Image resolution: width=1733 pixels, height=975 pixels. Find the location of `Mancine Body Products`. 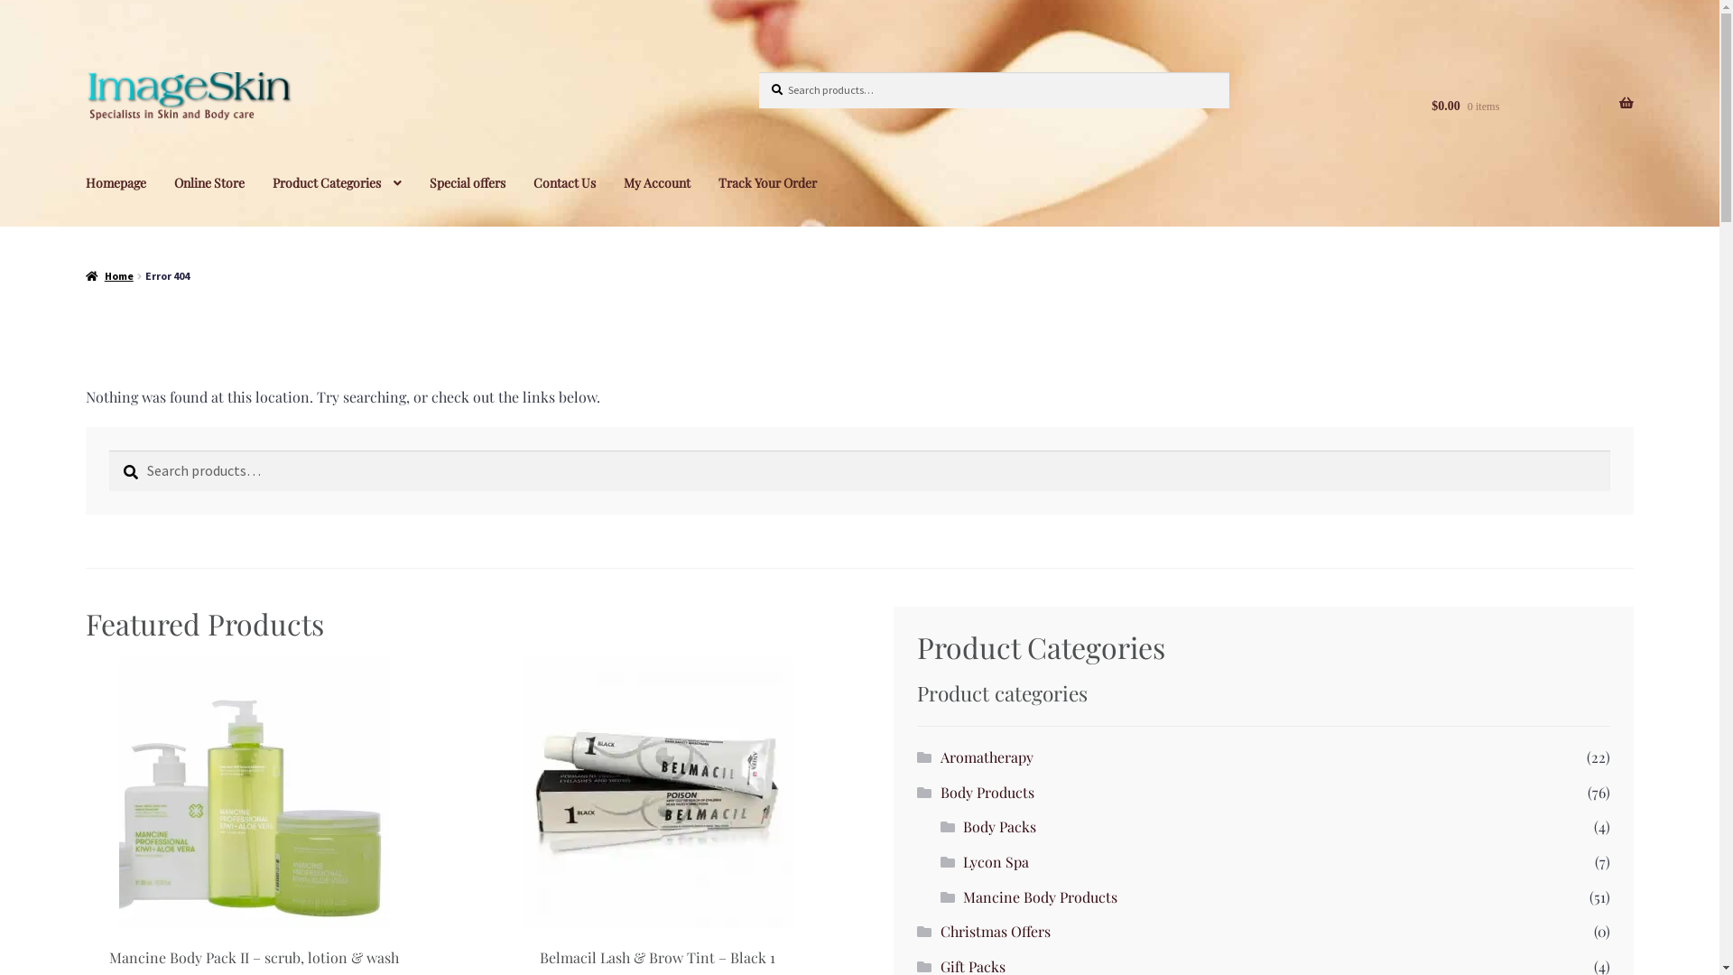

Mancine Body Products is located at coordinates (1040, 897).